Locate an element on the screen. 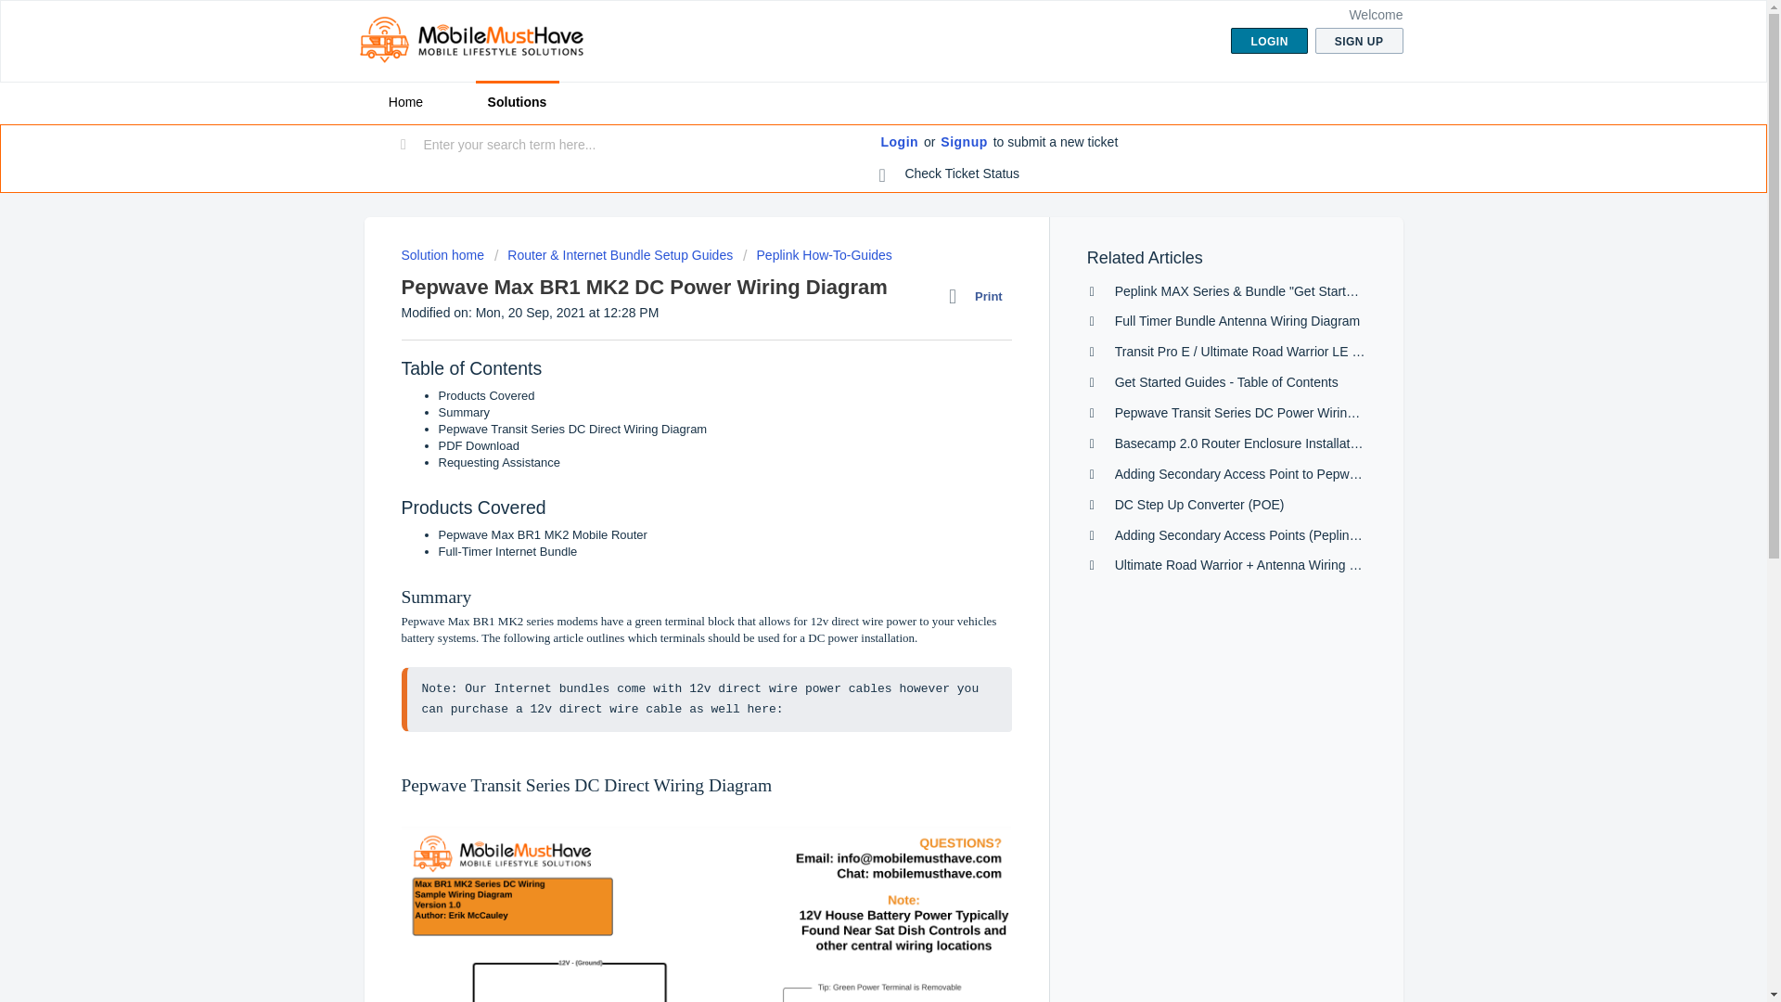 The image size is (1781, 1002). Pepwave Transit Series DC Power Wiring Diagrams is located at coordinates (1263, 412).